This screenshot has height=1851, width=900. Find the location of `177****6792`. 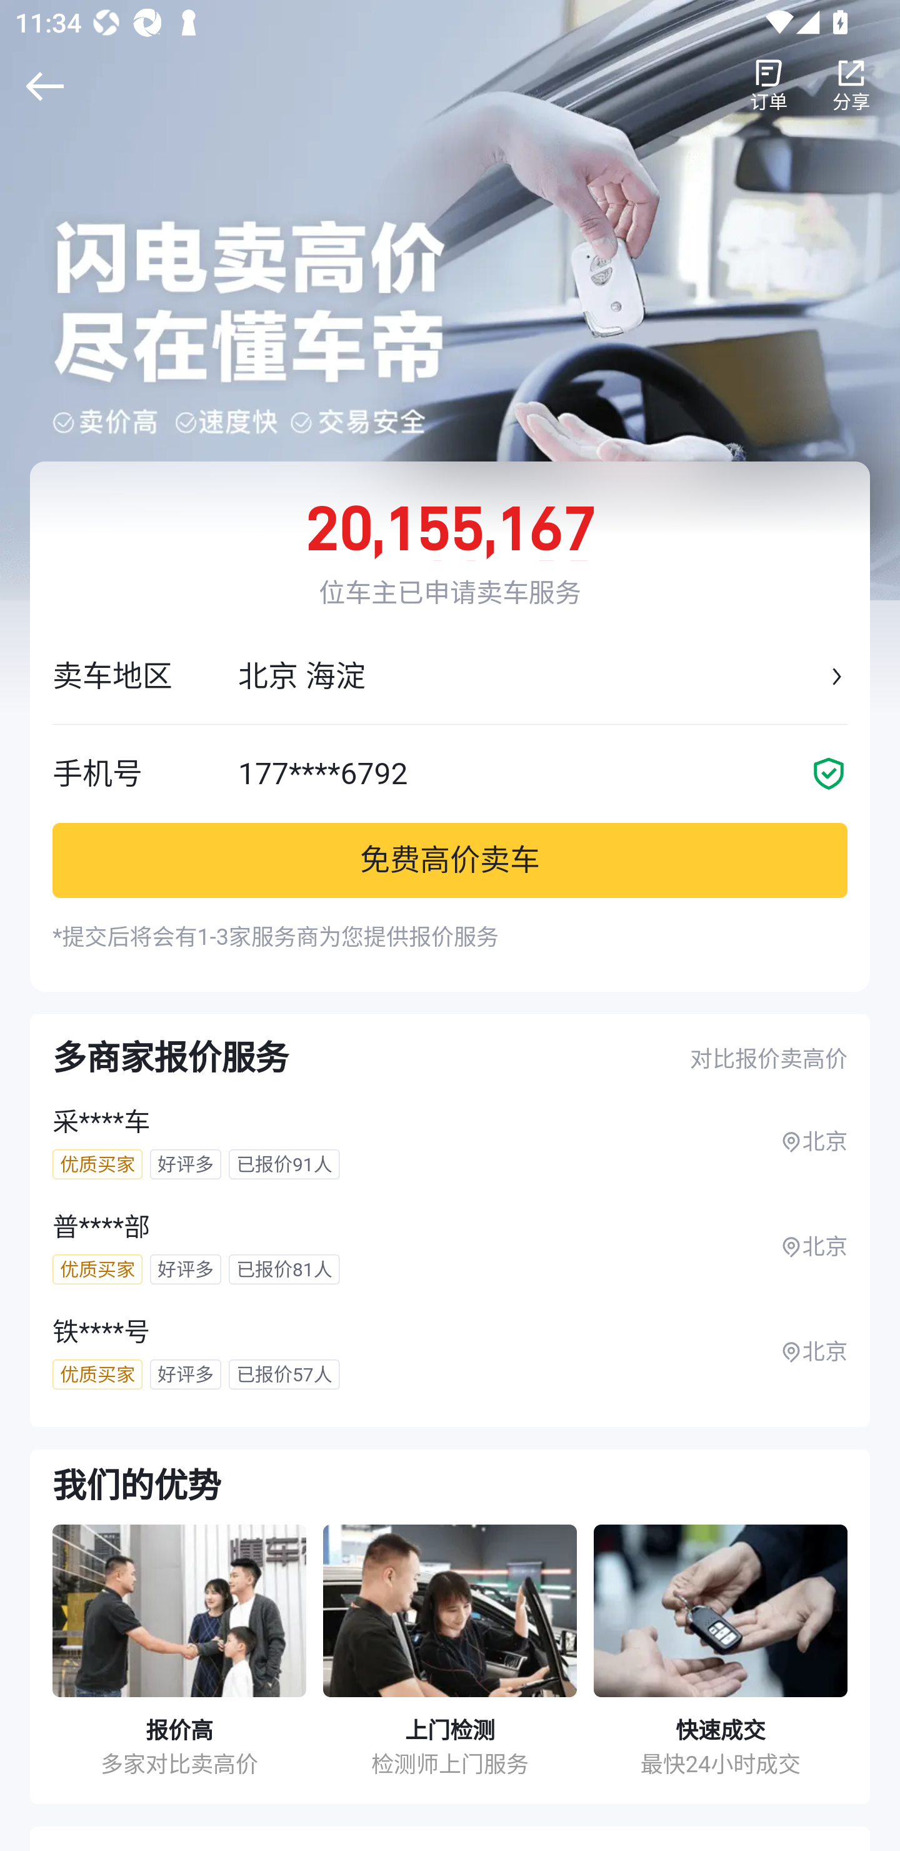

177****6792 is located at coordinates (542, 773).